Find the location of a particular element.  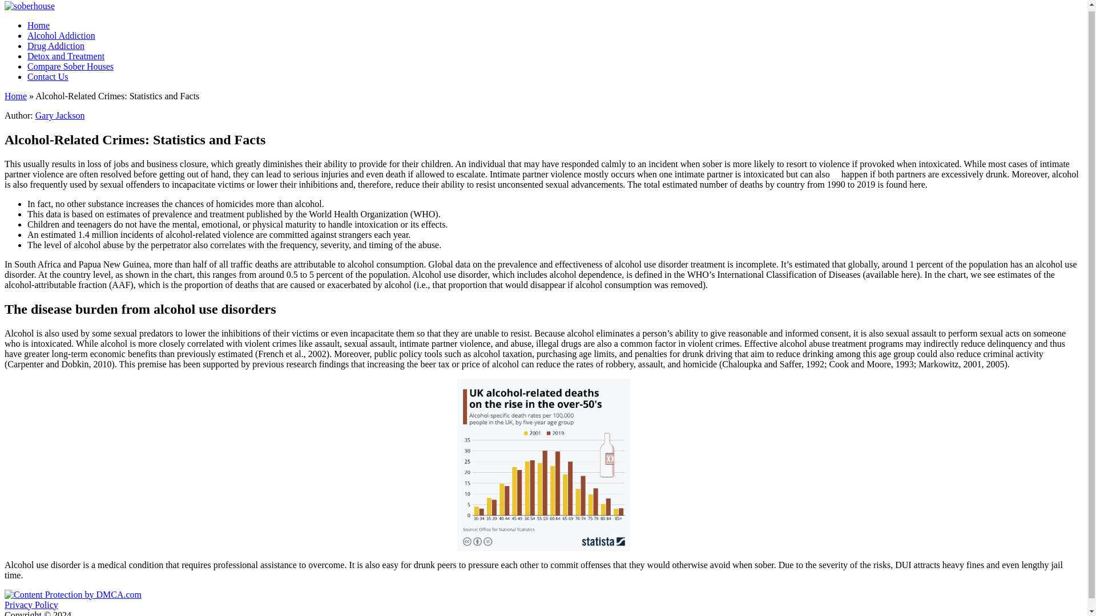

Content Protection by DMCA.com is located at coordinates (72, 594).